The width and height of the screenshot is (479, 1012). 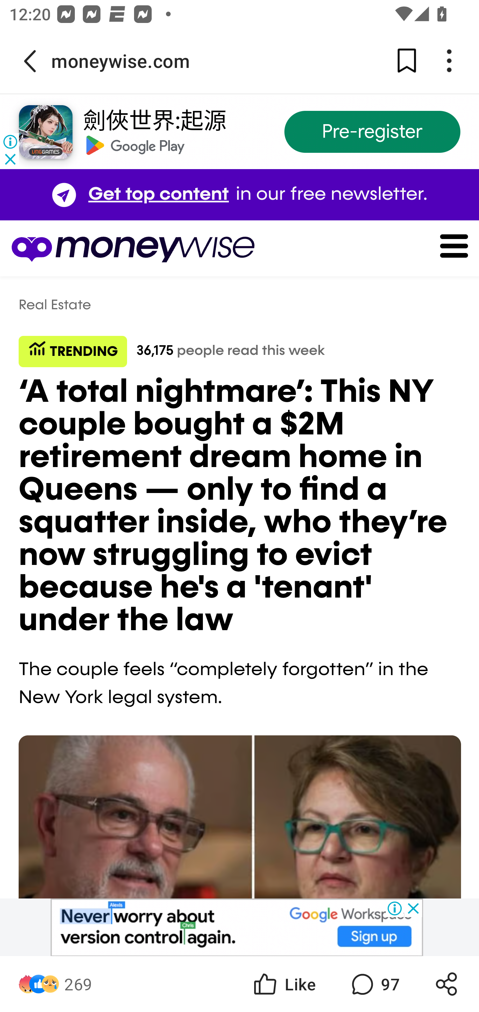 I want to click on 劍俠世界:起源, so click(x=154, y=121).